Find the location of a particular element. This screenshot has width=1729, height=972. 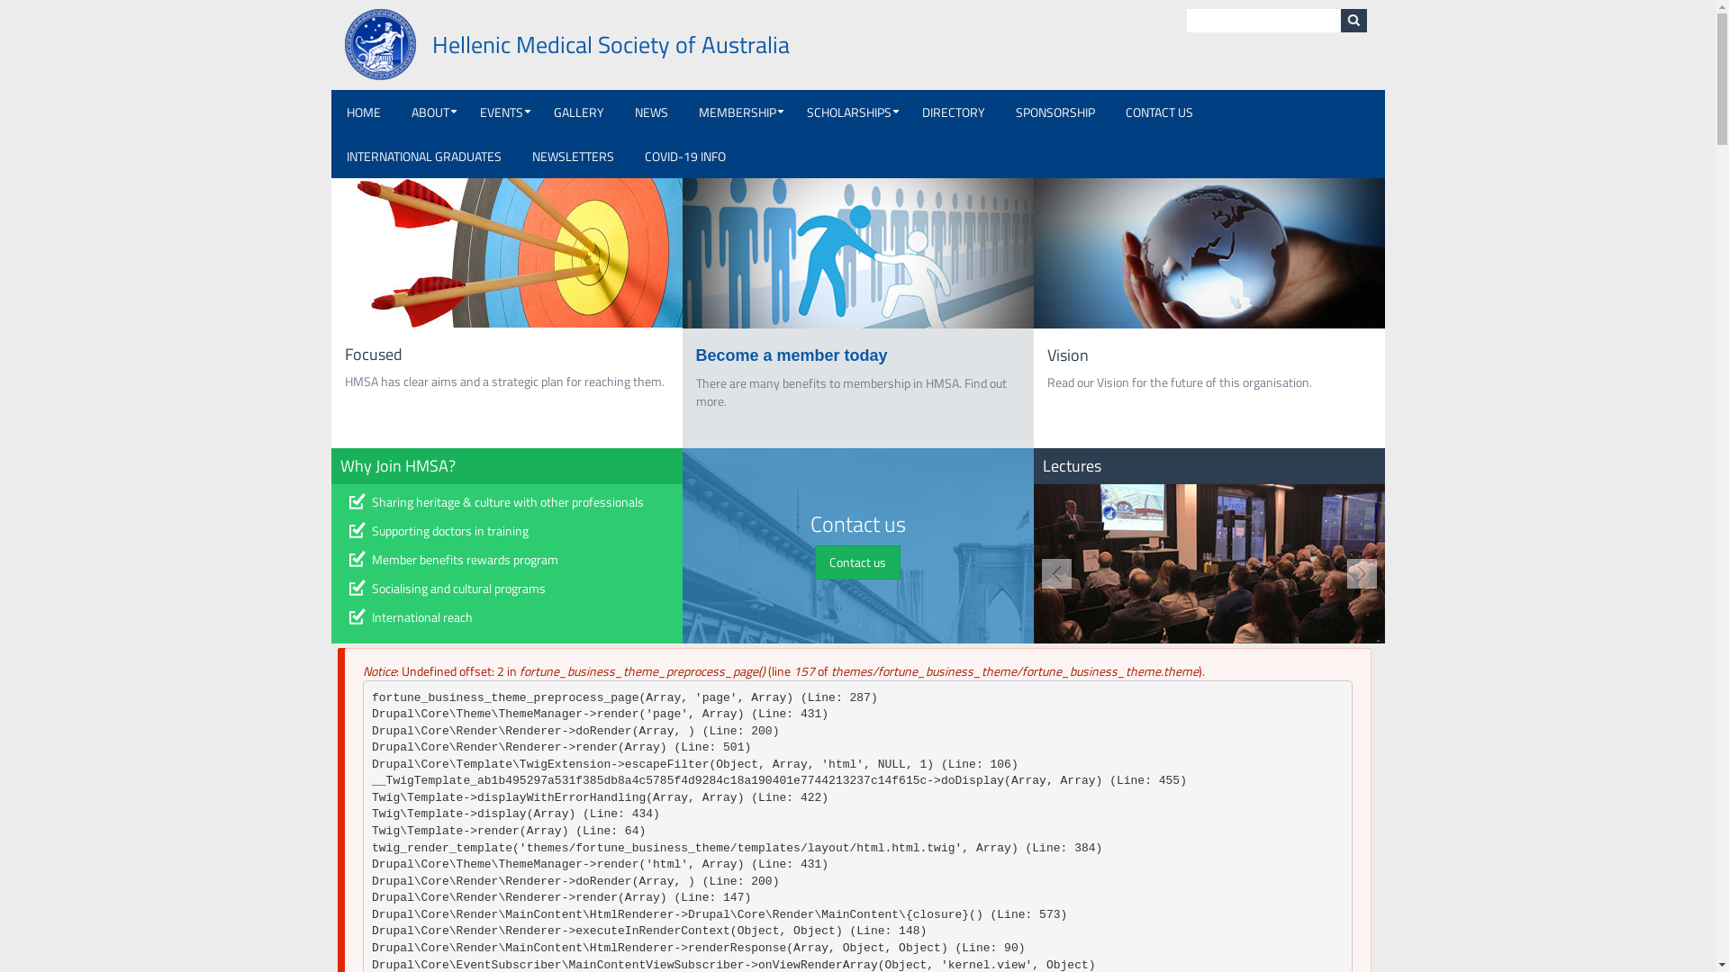

CONTACT US is located at coordinates (1158, 112).